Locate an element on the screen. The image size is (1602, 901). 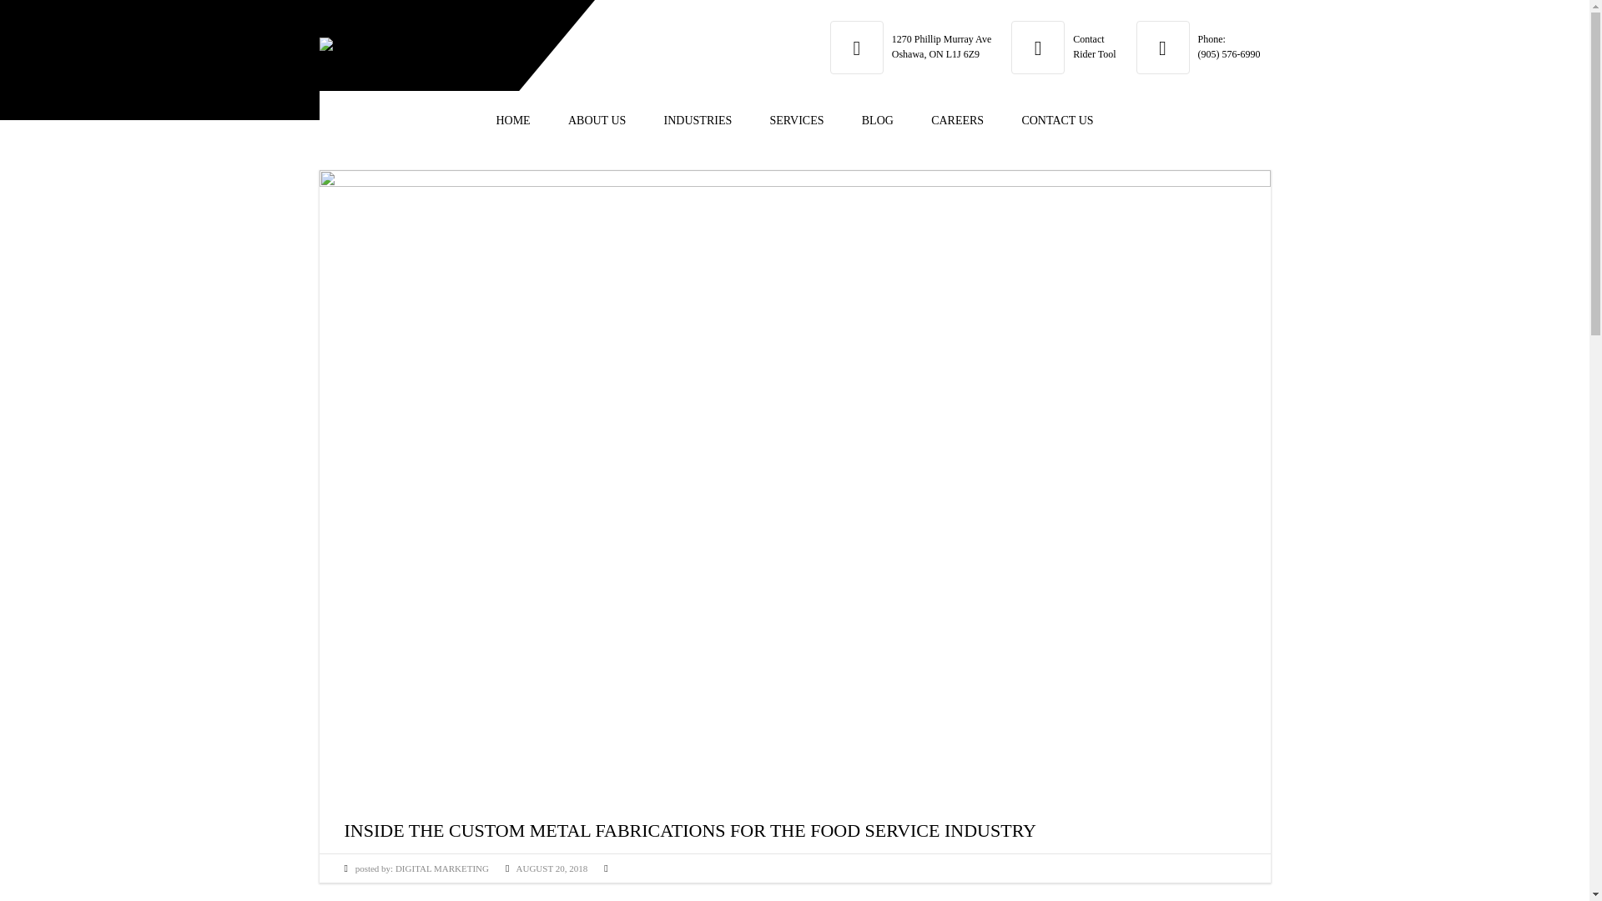
BLOG is located at coordinates (1056, 121).